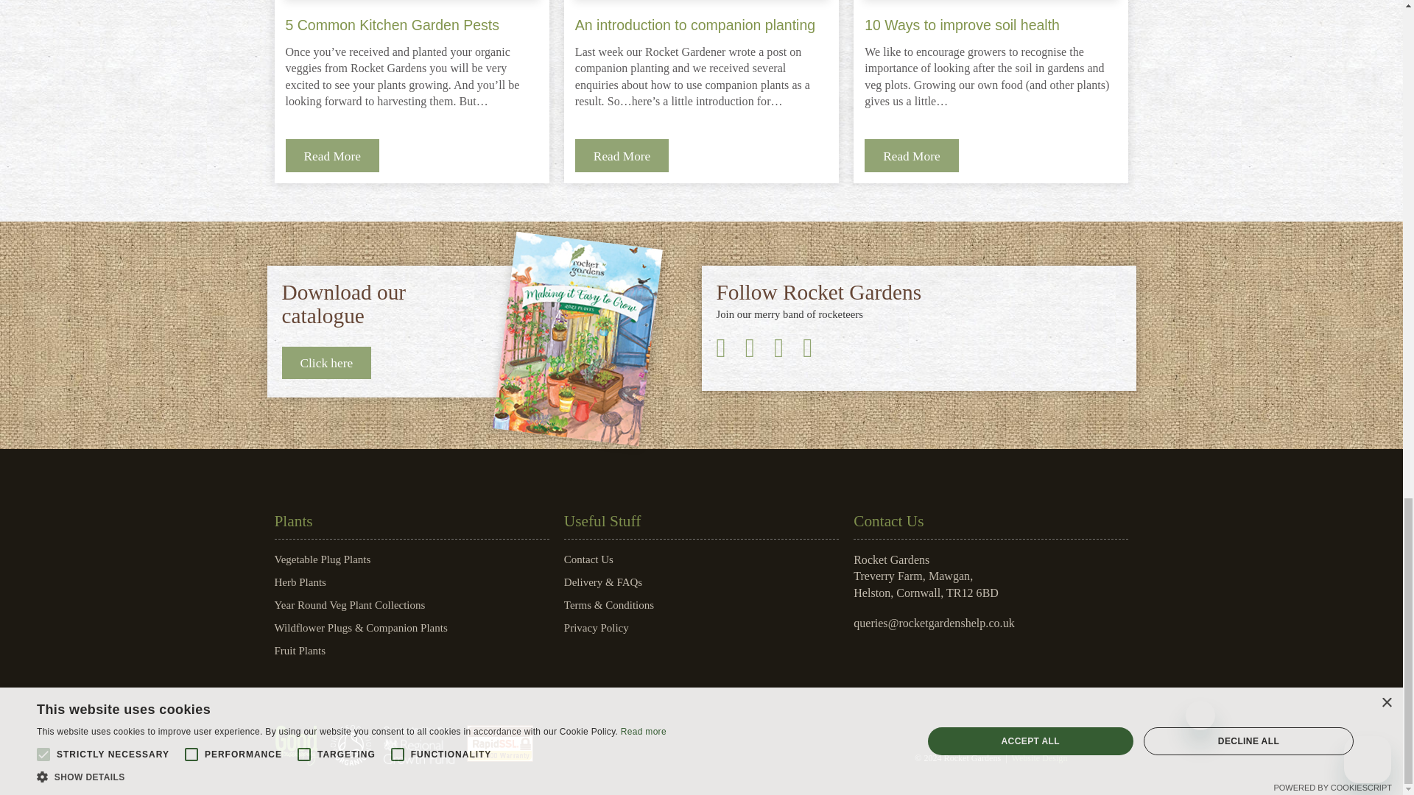  I want to click on Website design by Ryan Mcfarlane, so click(1040, 757).